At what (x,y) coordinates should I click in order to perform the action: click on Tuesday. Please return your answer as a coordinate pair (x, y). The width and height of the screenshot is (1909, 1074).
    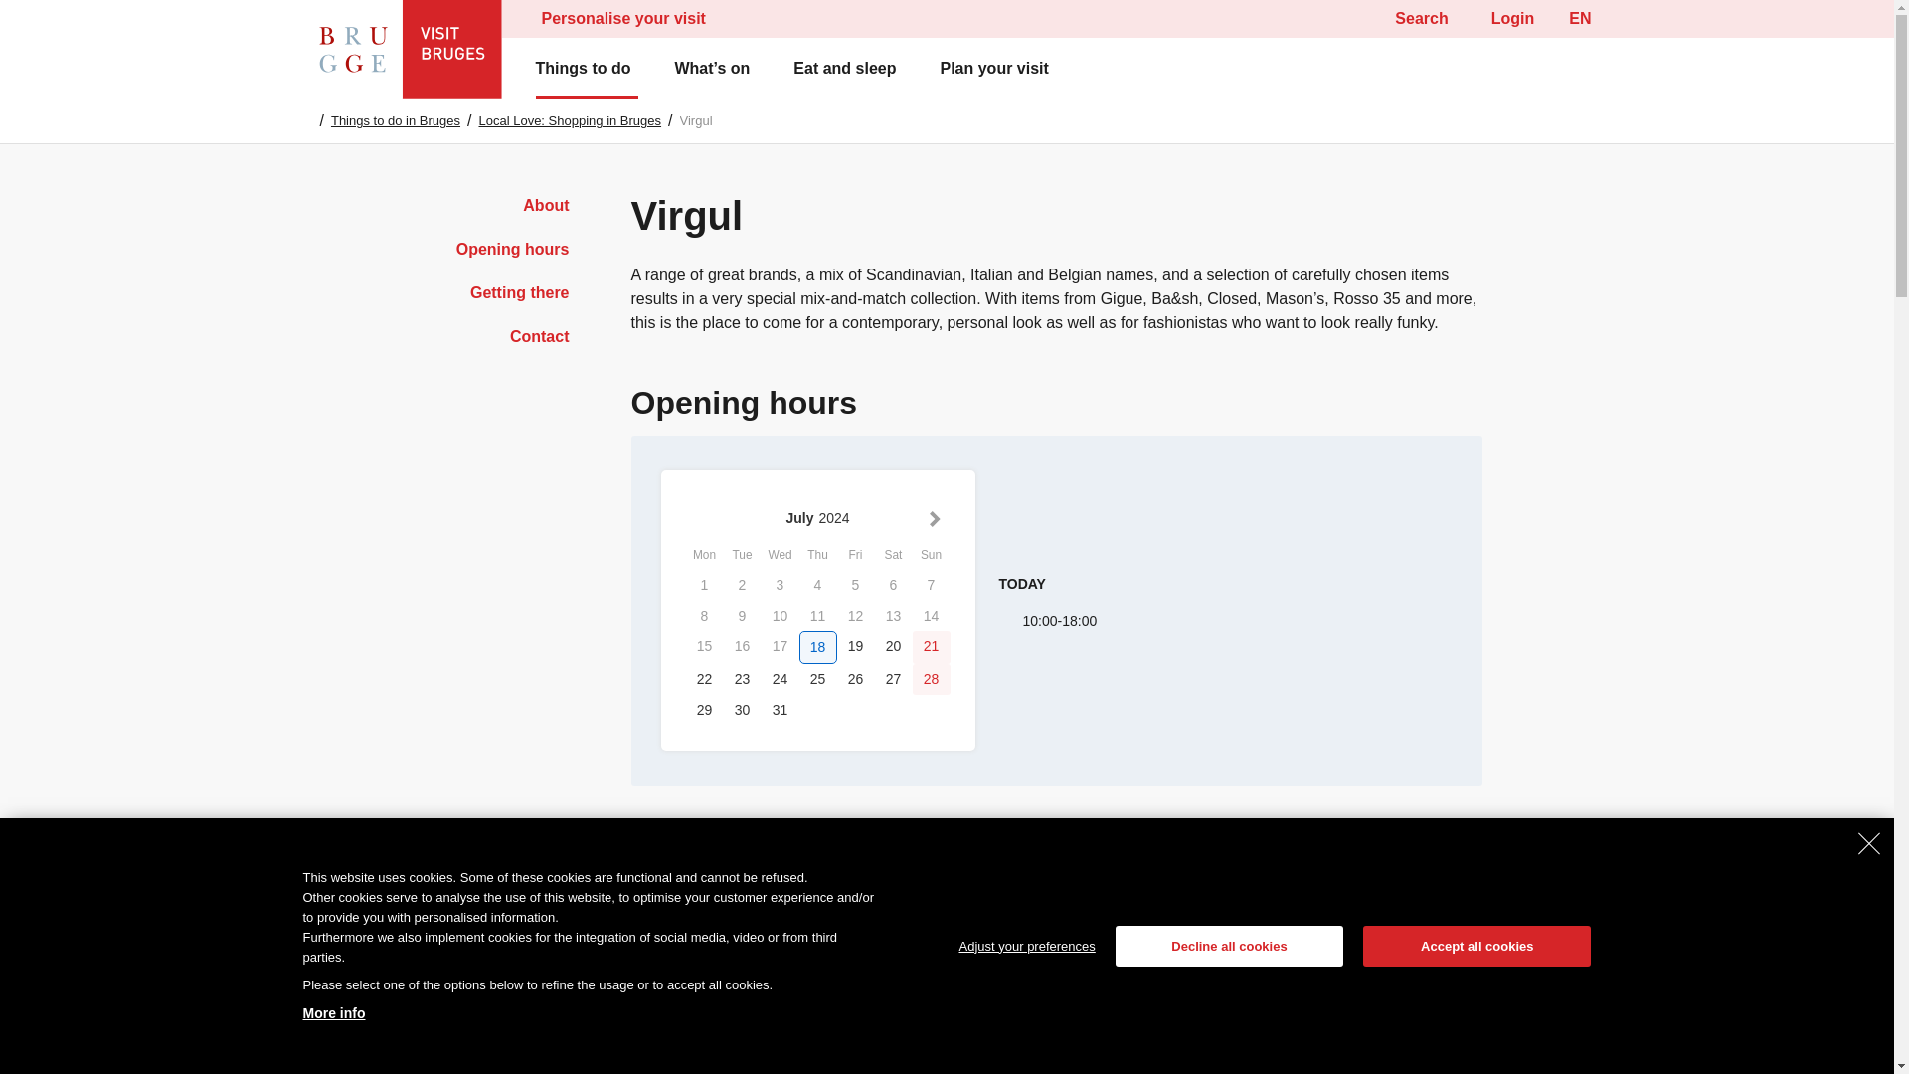
    Looking at the image, I should click on (742, 556).